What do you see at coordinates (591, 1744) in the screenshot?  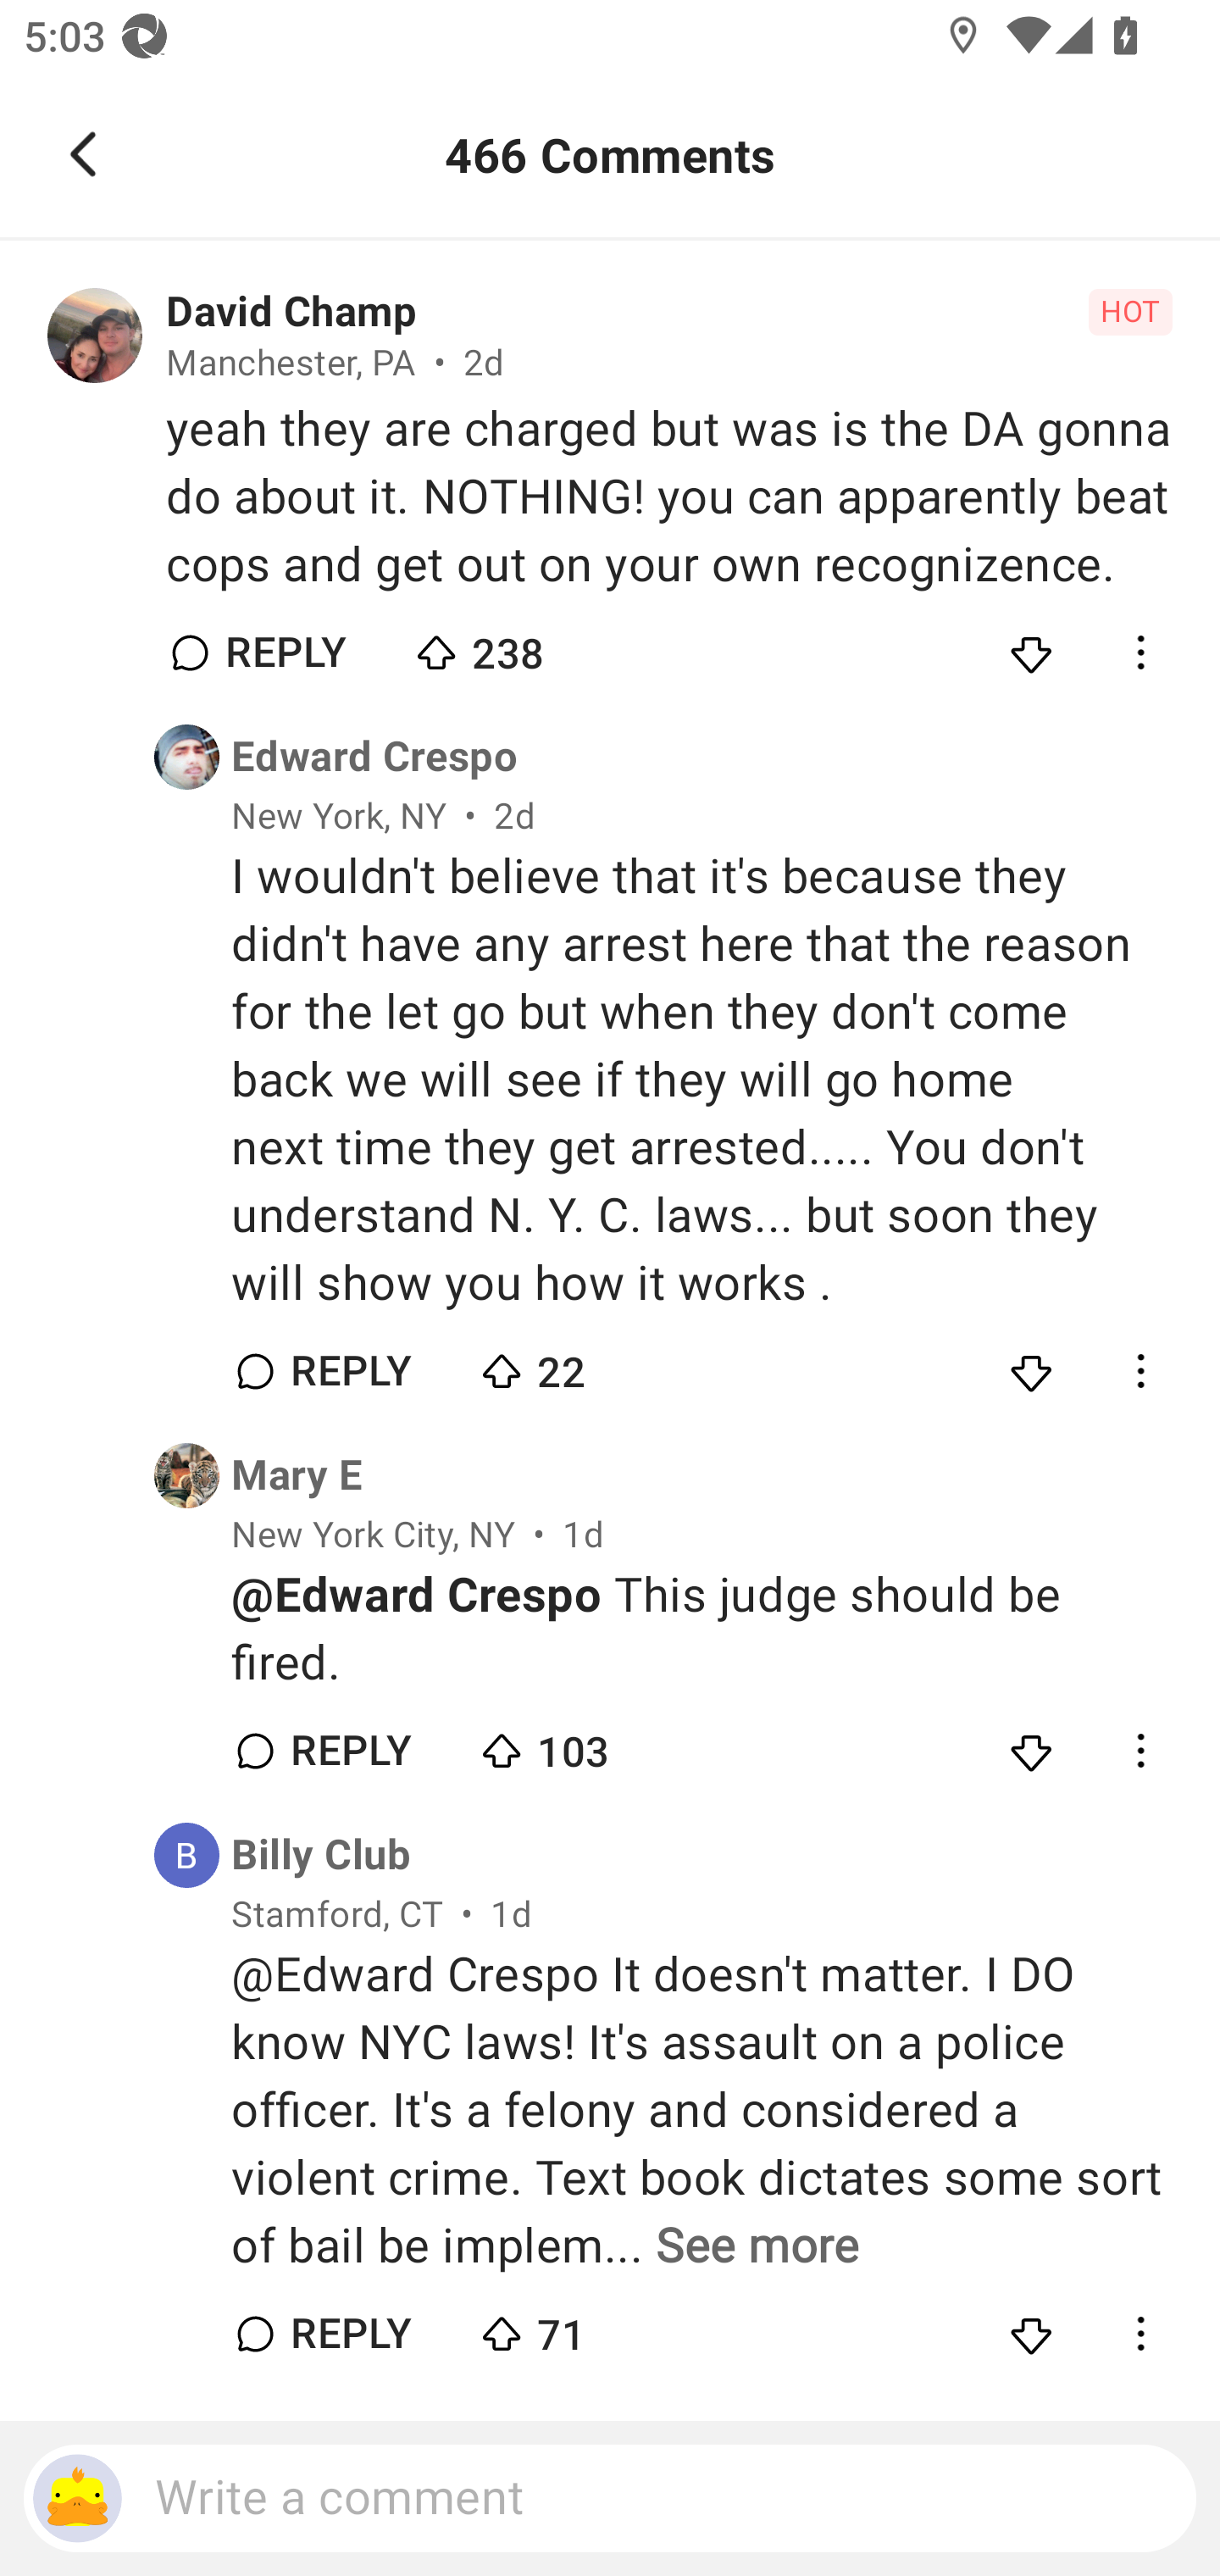 I see `103` at bounding box center [591, 1744].